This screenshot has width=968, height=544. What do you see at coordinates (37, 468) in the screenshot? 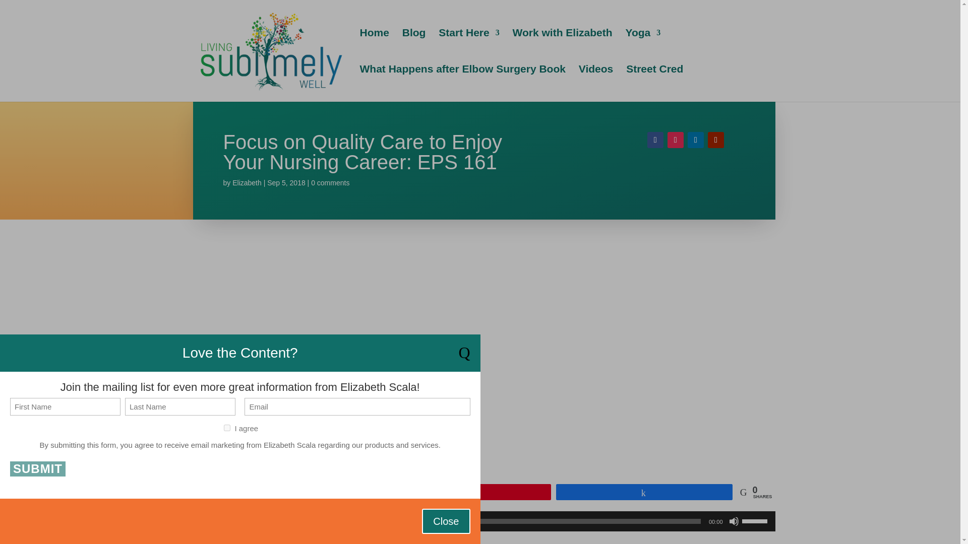
I see `Submit` at bounding box center [37, 468].